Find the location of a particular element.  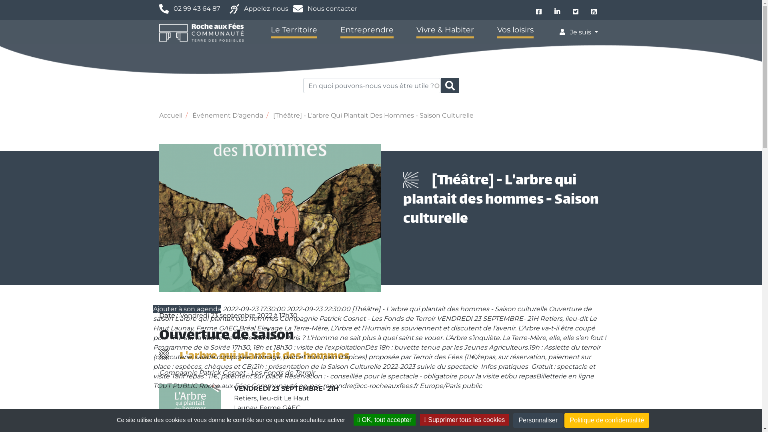

Accueil is located at coordinates (202, 32).